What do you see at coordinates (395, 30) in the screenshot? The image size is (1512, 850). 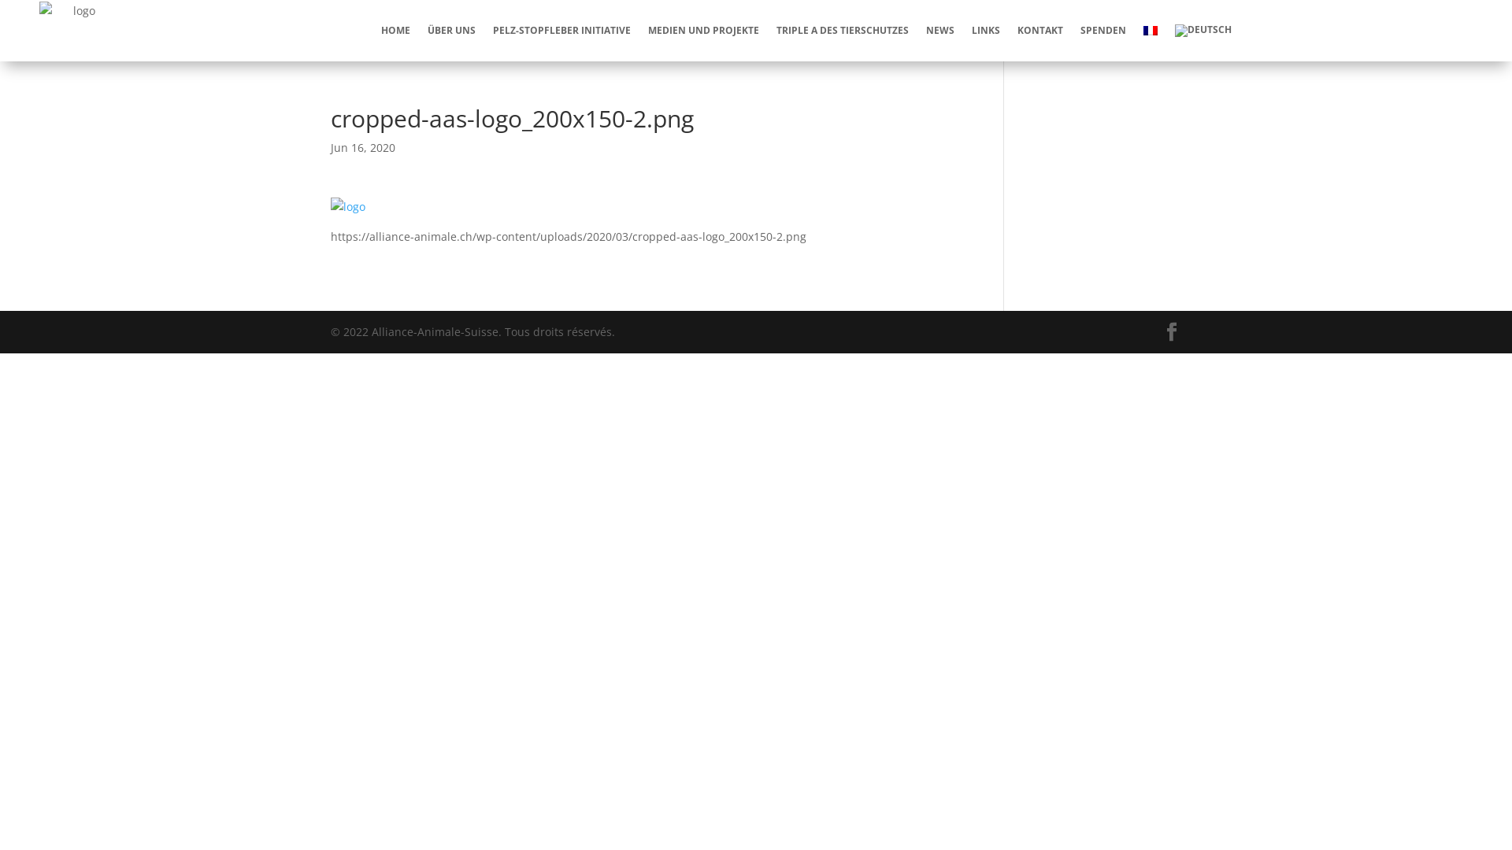 I see `HOME` at bounding box center [395, 30].